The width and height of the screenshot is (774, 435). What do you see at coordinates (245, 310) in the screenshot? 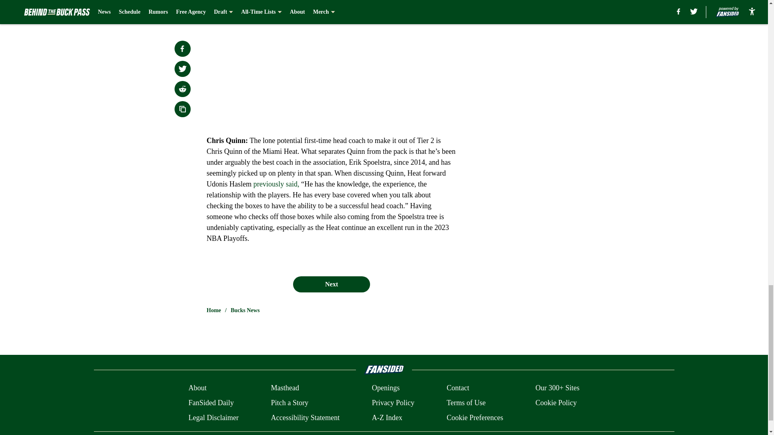
I see `Bucks News` at bounding box center [245, 310].